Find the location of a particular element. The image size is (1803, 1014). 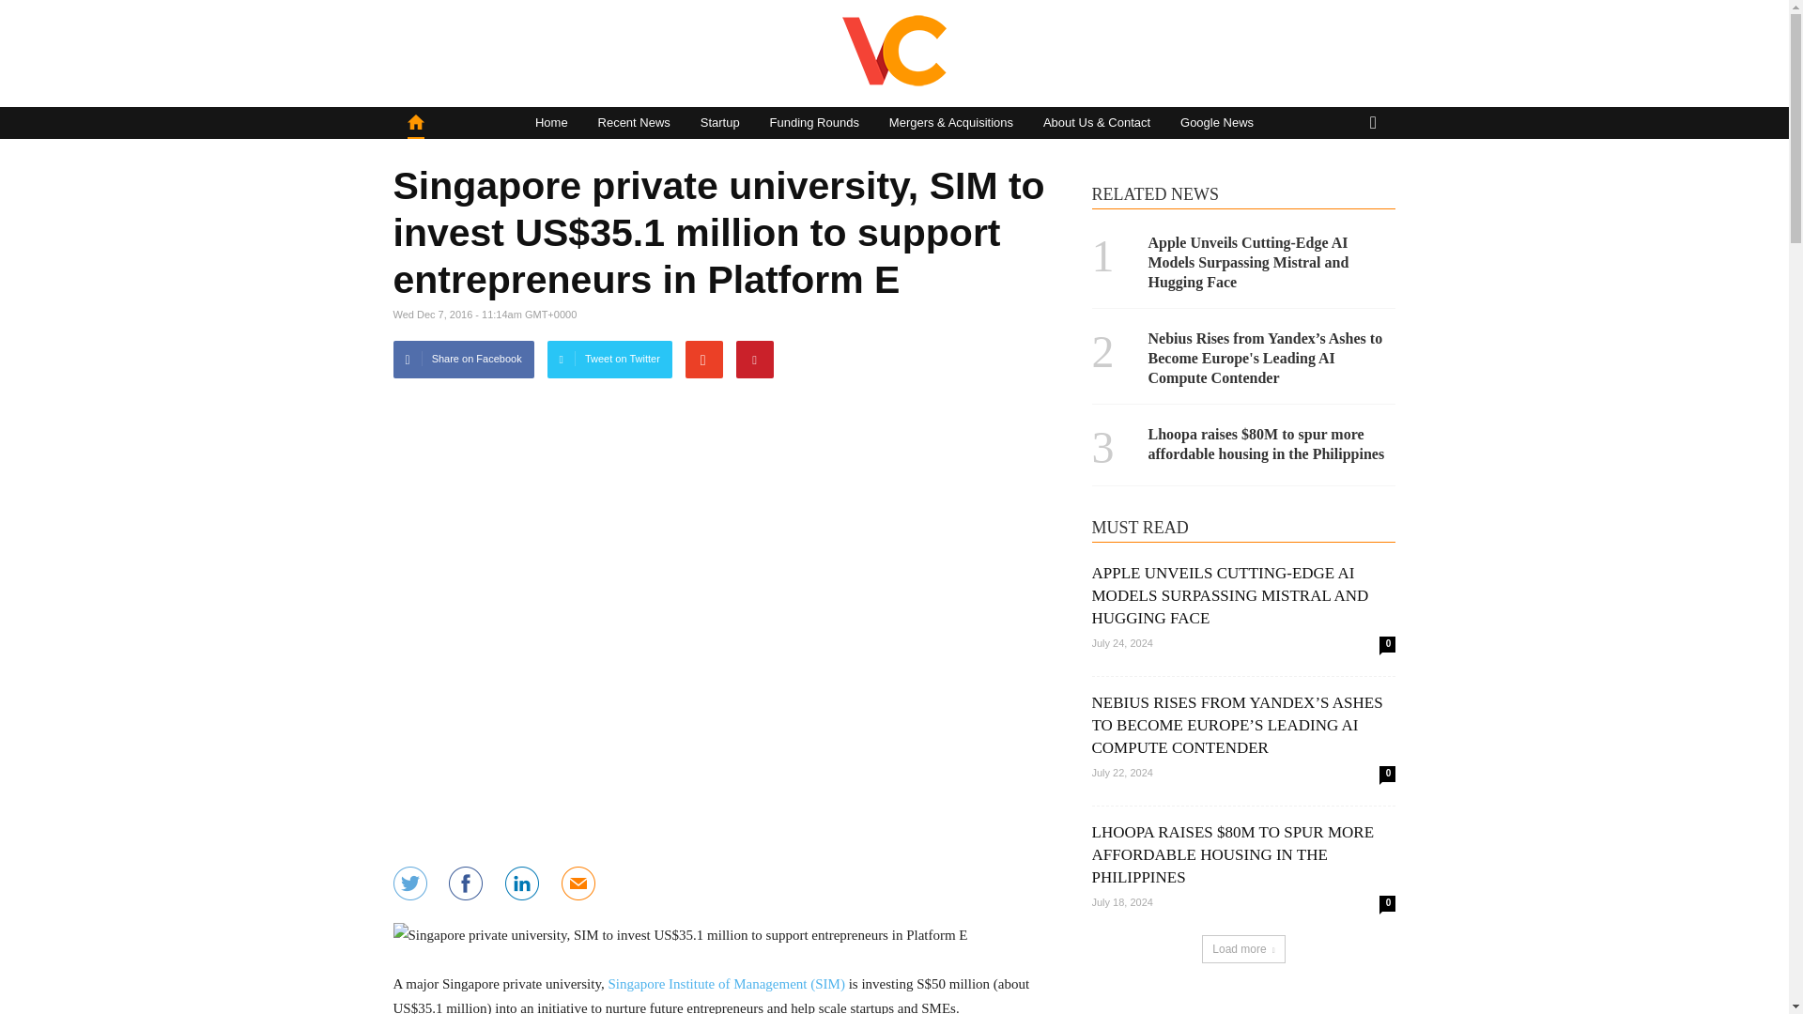

Share on Facebook is located at coordinates (463, 359).